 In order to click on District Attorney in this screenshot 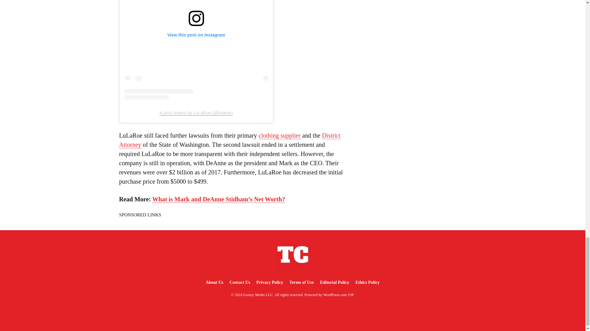, I will do `click(230, 140)`.